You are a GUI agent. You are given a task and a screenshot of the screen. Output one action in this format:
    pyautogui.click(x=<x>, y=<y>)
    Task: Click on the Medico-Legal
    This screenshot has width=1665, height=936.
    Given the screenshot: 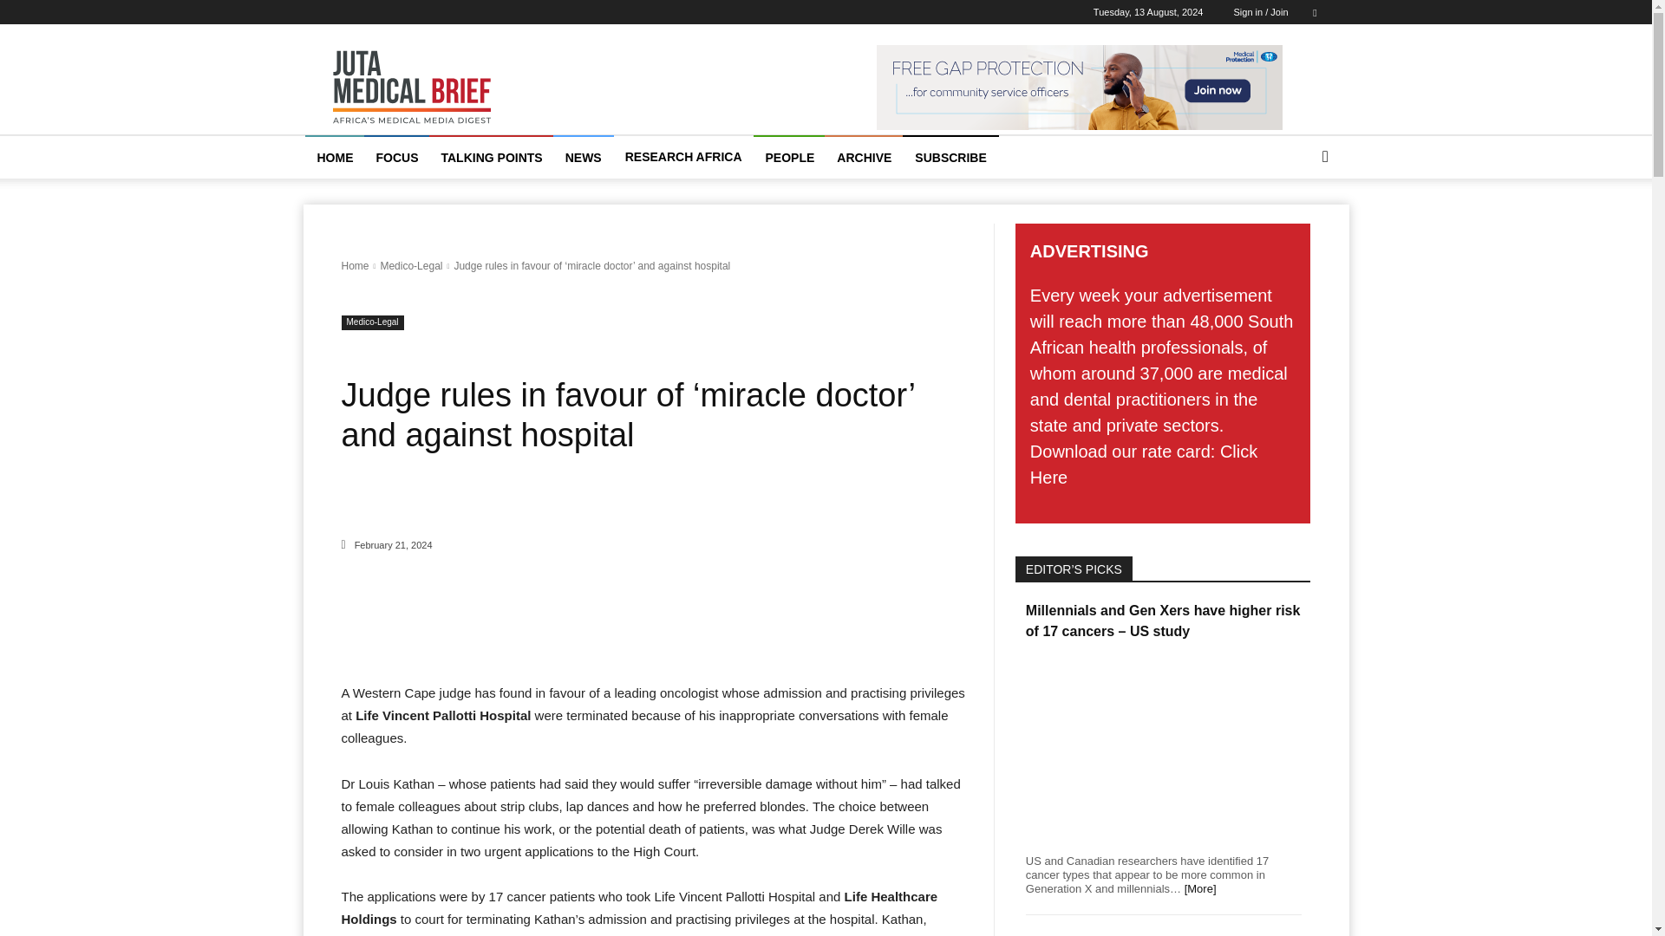 What is the action you would take?
    pyautogui.click(x=411, y=266)
    